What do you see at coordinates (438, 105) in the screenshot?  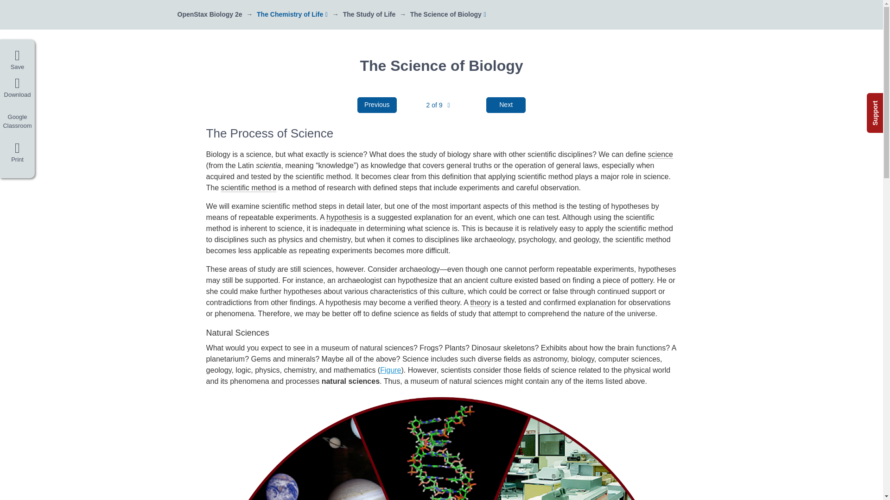 I see `2 of 9` at bounding box center [438, 105].